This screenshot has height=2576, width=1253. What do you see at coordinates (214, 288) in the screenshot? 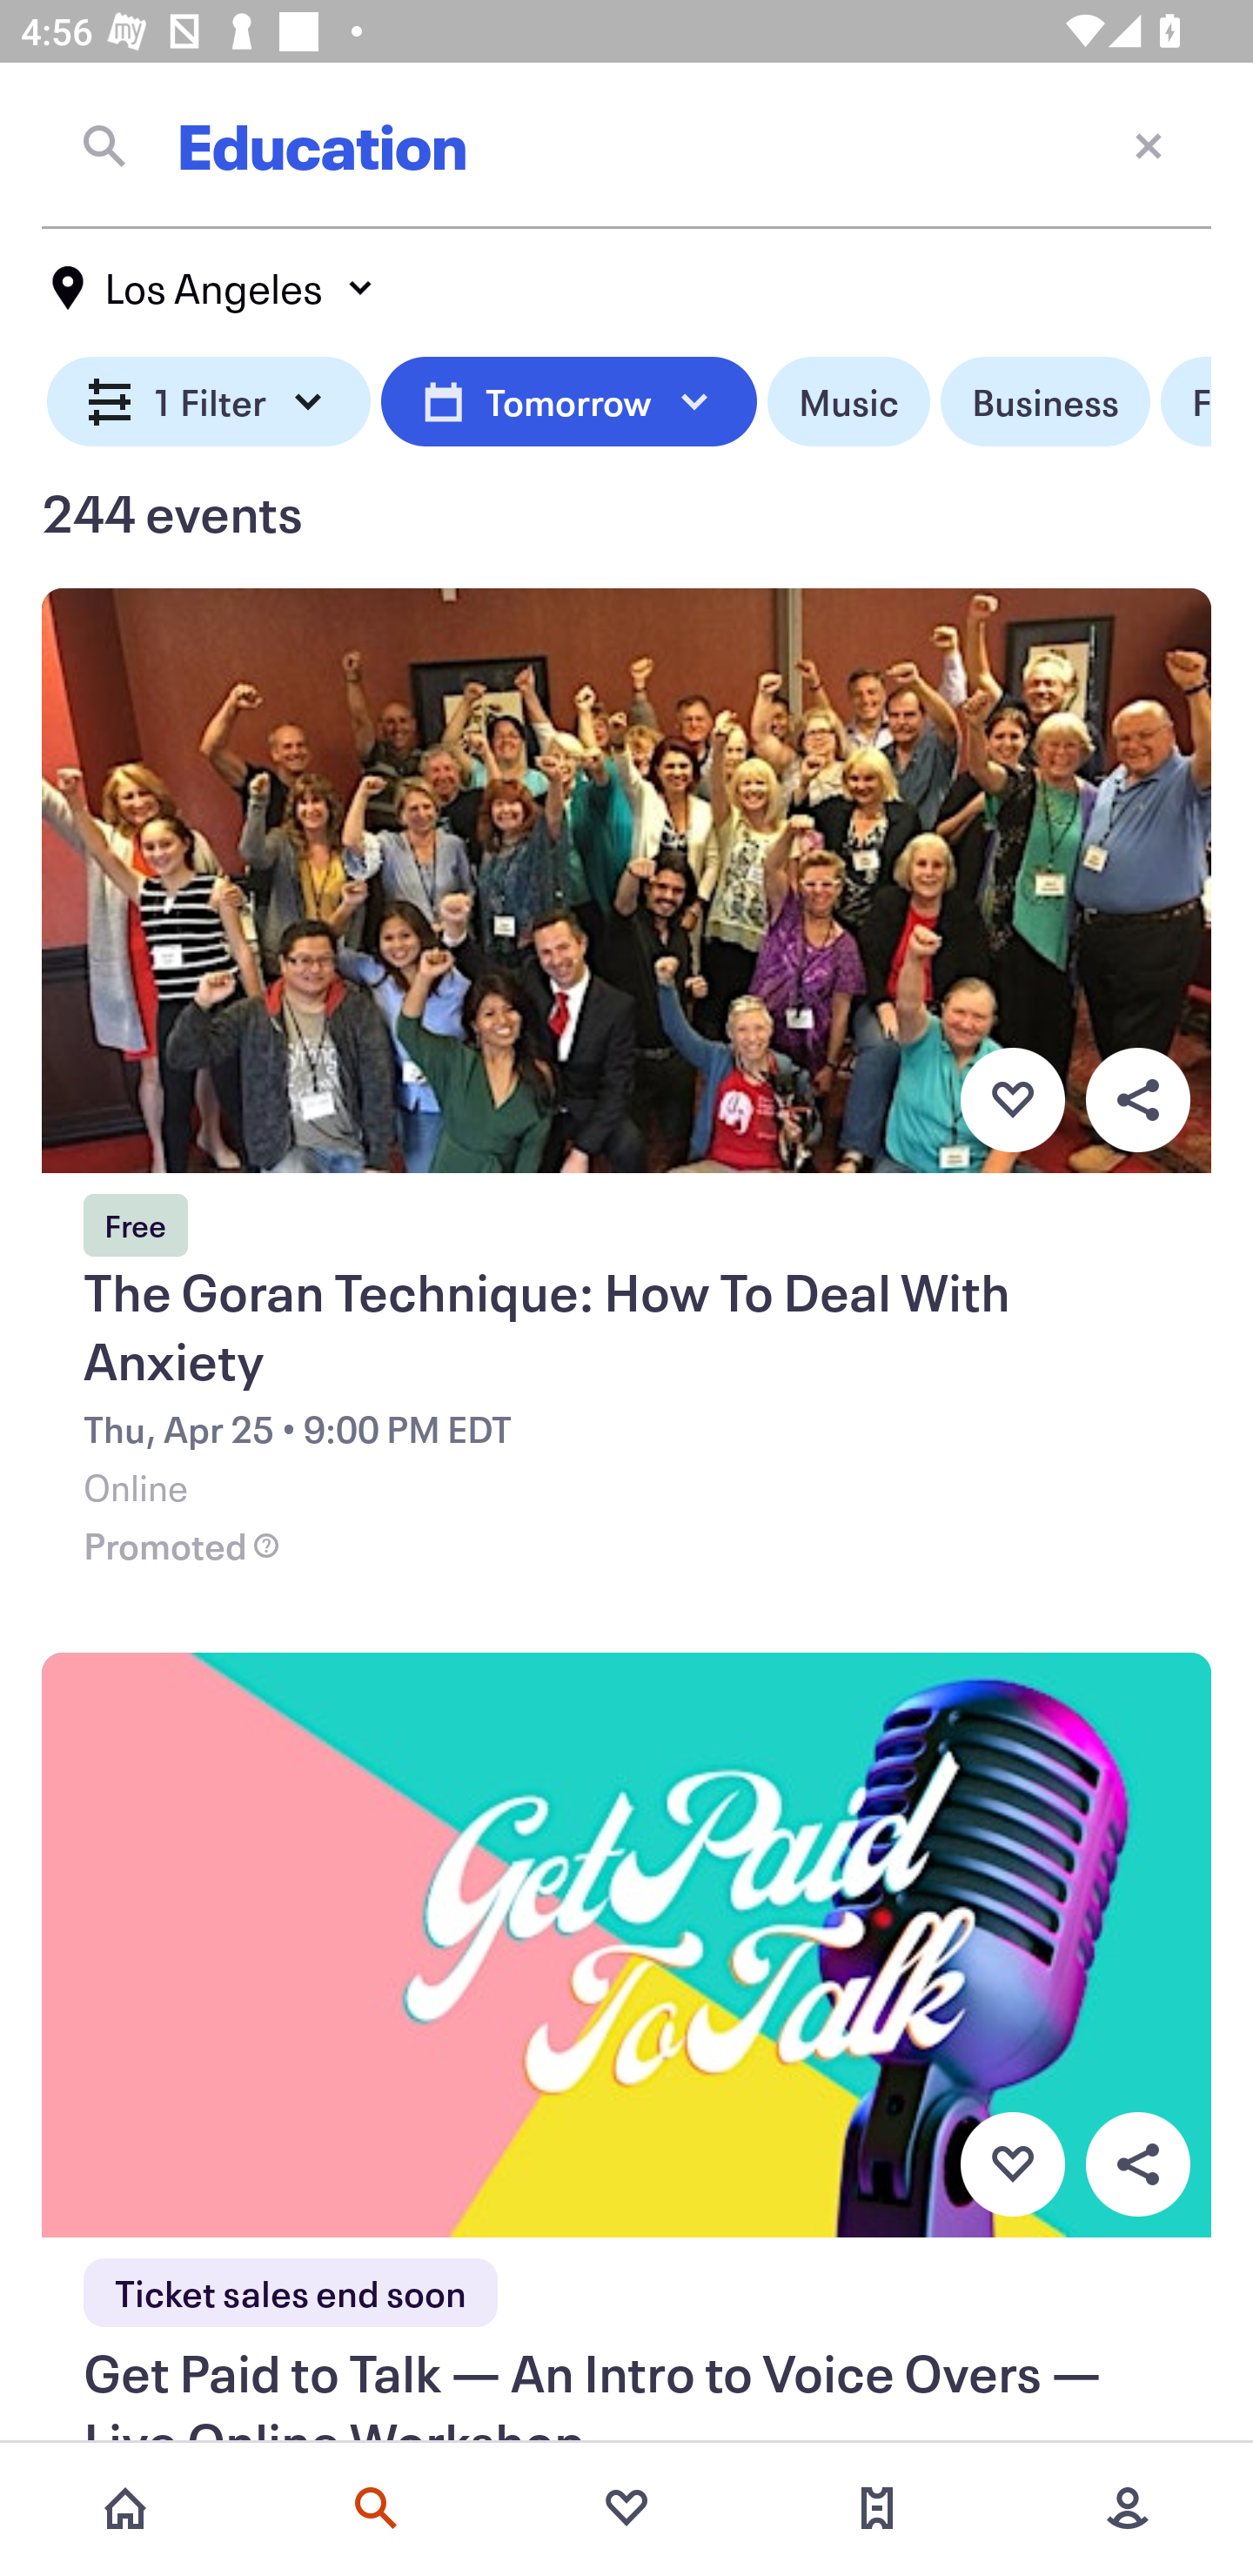
I see `Los Angeles` at bounding box center [214, 288].